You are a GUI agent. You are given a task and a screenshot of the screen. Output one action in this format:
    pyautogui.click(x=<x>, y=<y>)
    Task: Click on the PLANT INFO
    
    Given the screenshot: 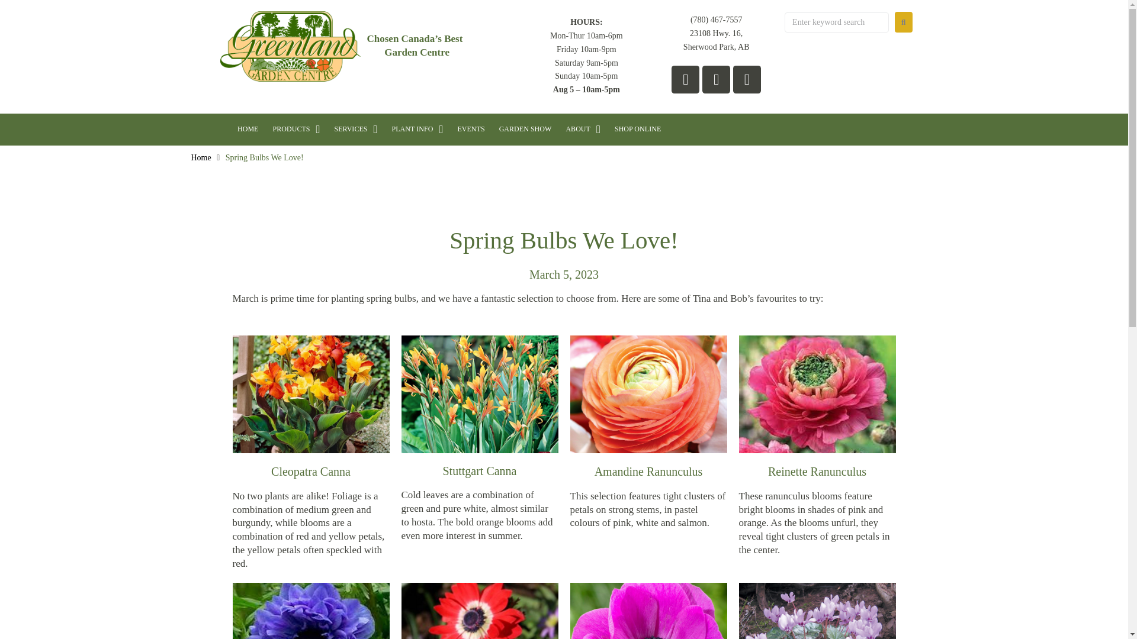 What is the action you would take?
    pyautogui.click(x=417, y=129)
    